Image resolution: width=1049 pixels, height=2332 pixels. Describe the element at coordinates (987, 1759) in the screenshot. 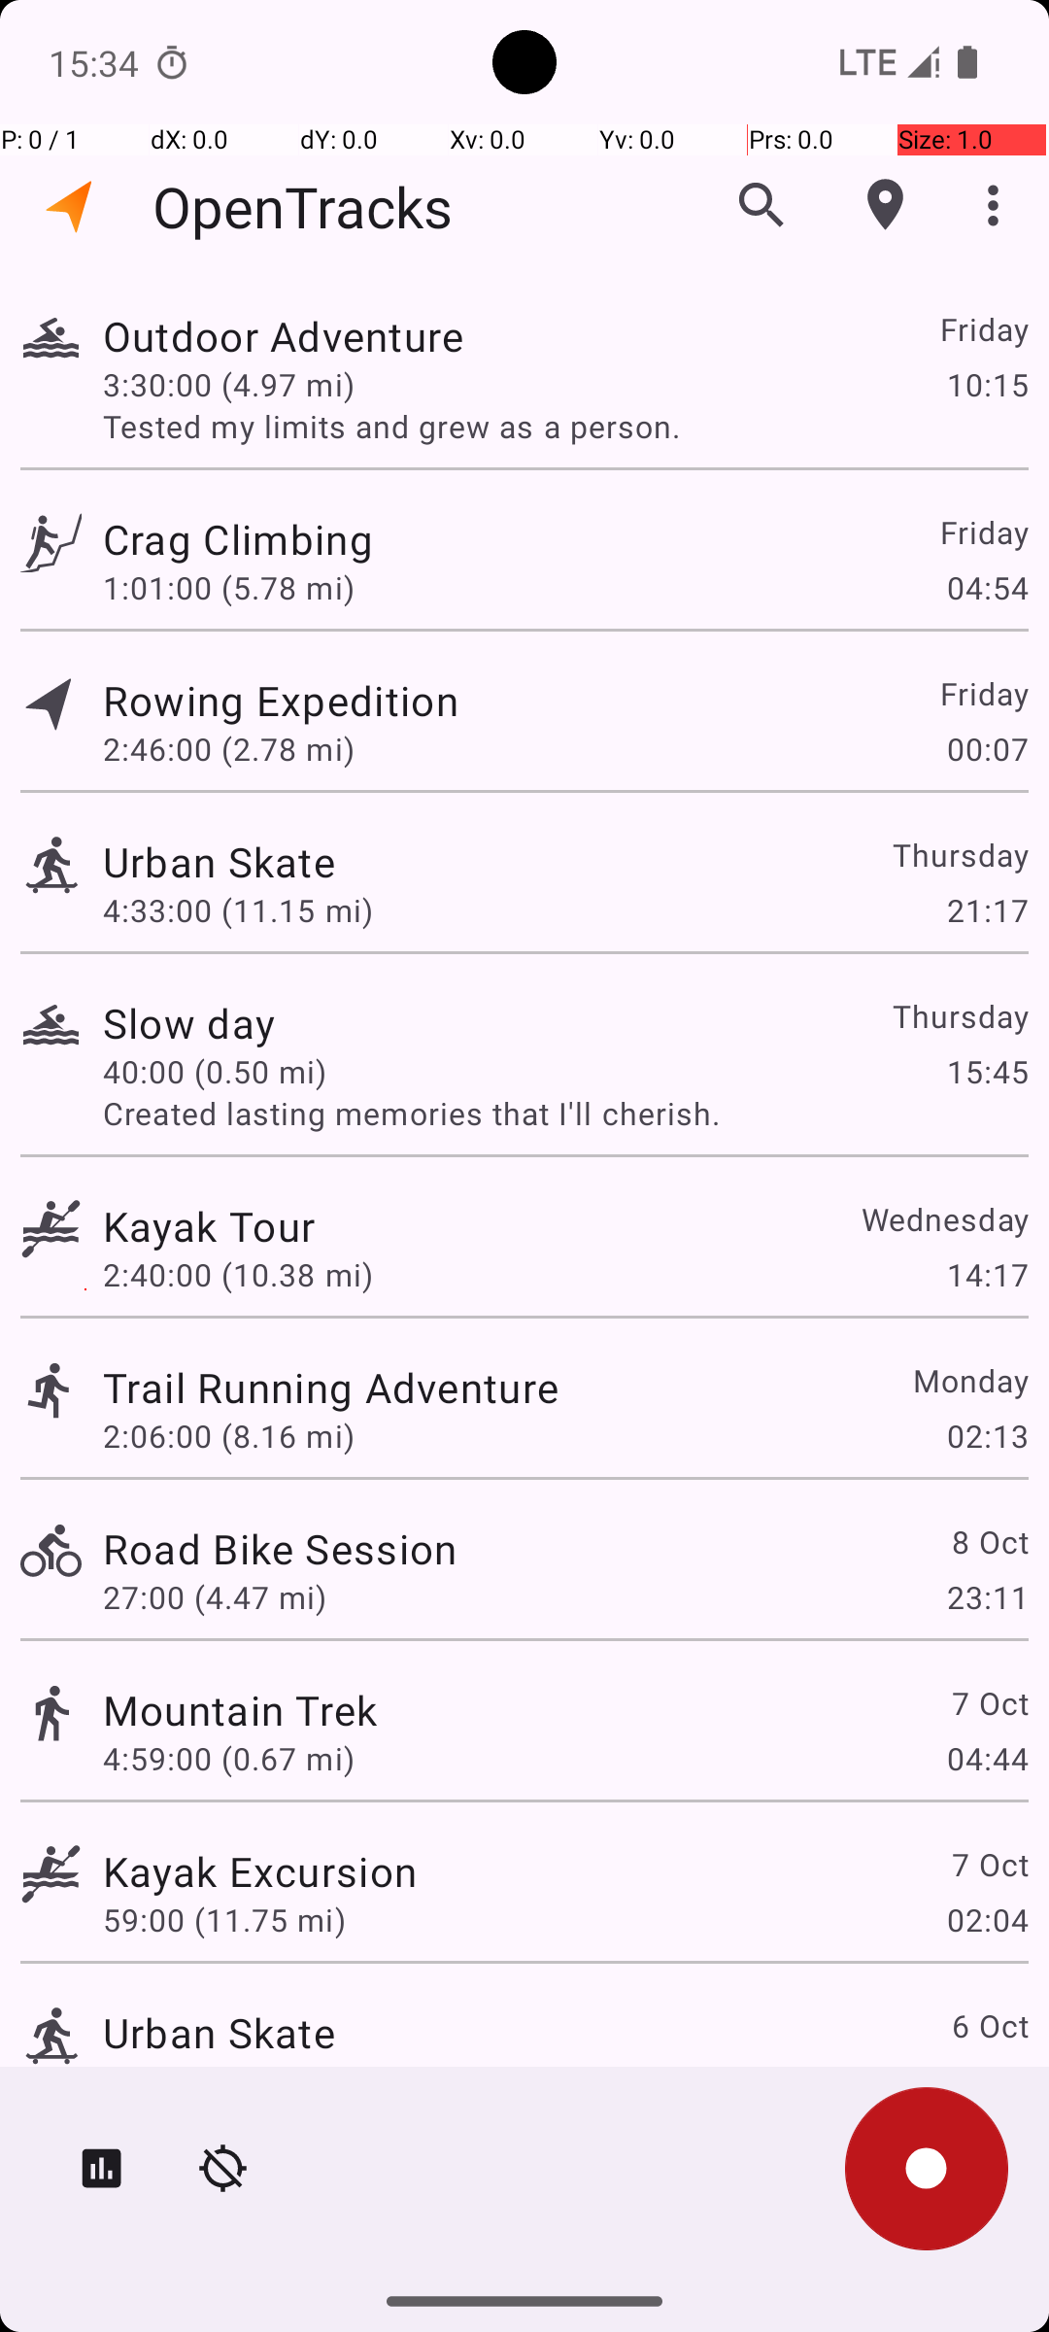

I see `04:44` at that location.